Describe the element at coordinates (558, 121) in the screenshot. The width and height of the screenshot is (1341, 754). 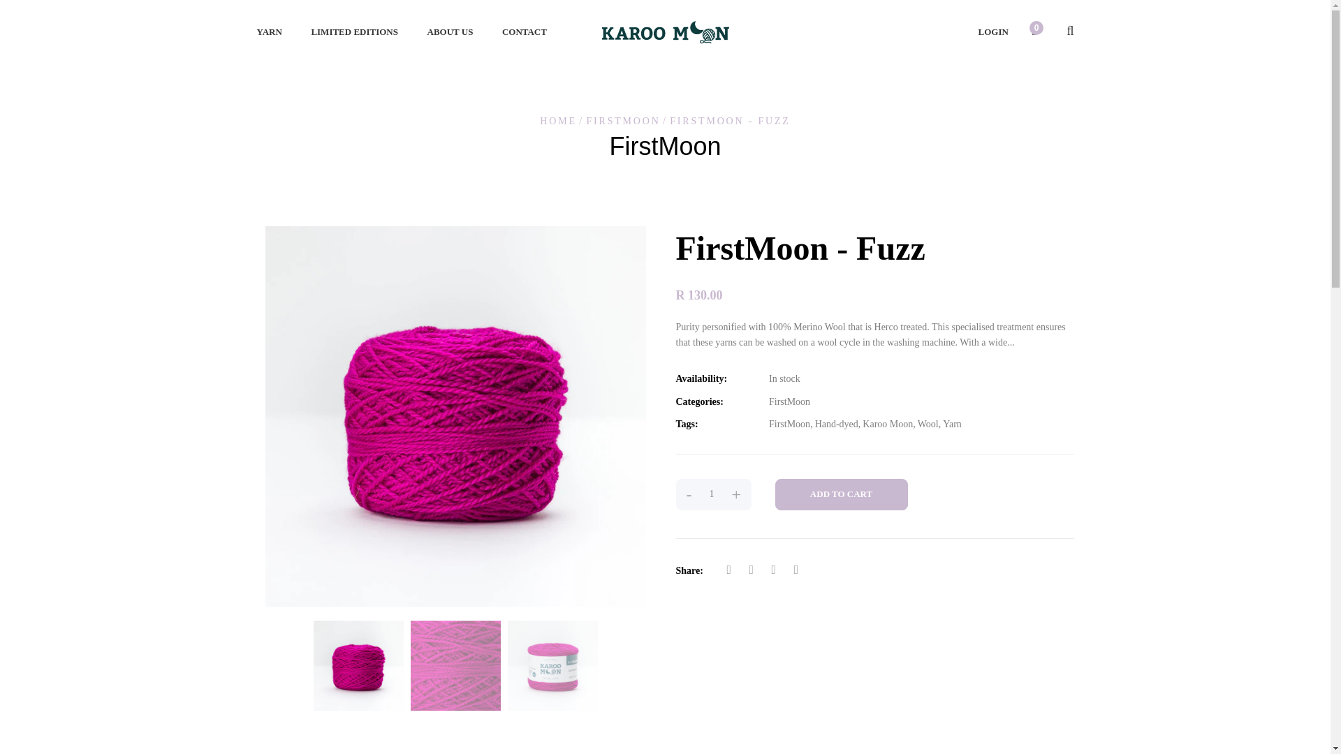
I see `HOME` at that location.